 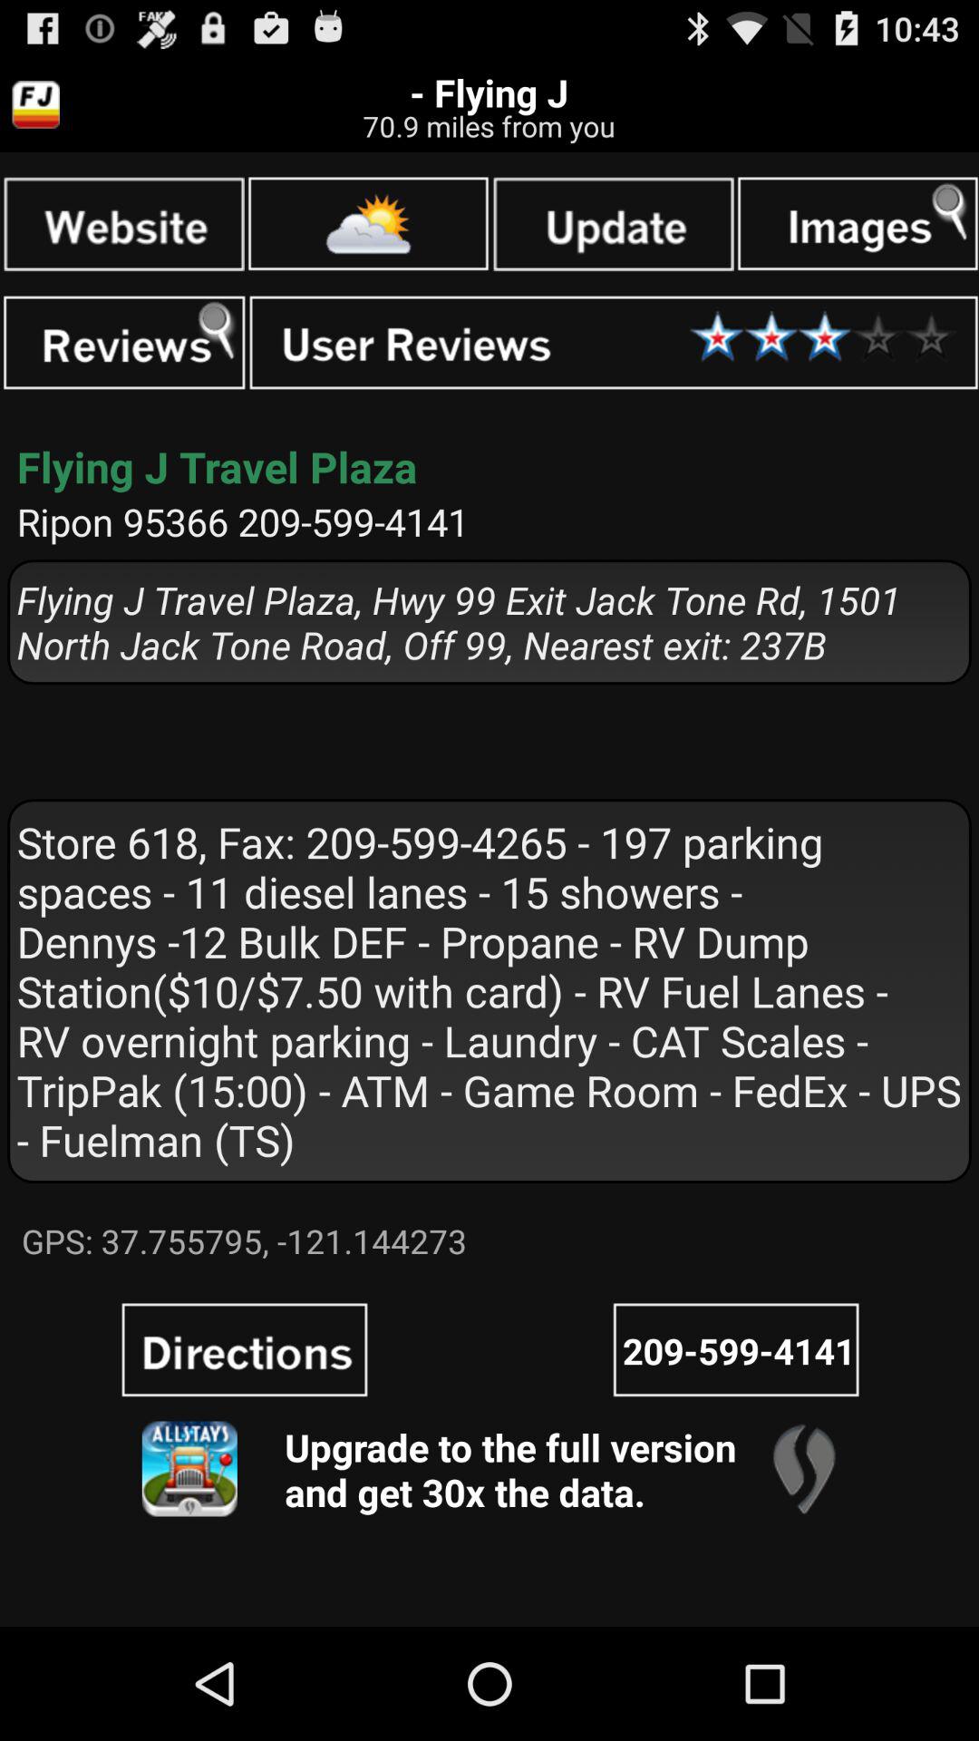 What do you see at coordinates (245, 1349) in the screenshot?
I see `go to the directions option` at bounding box center [245, 1349].